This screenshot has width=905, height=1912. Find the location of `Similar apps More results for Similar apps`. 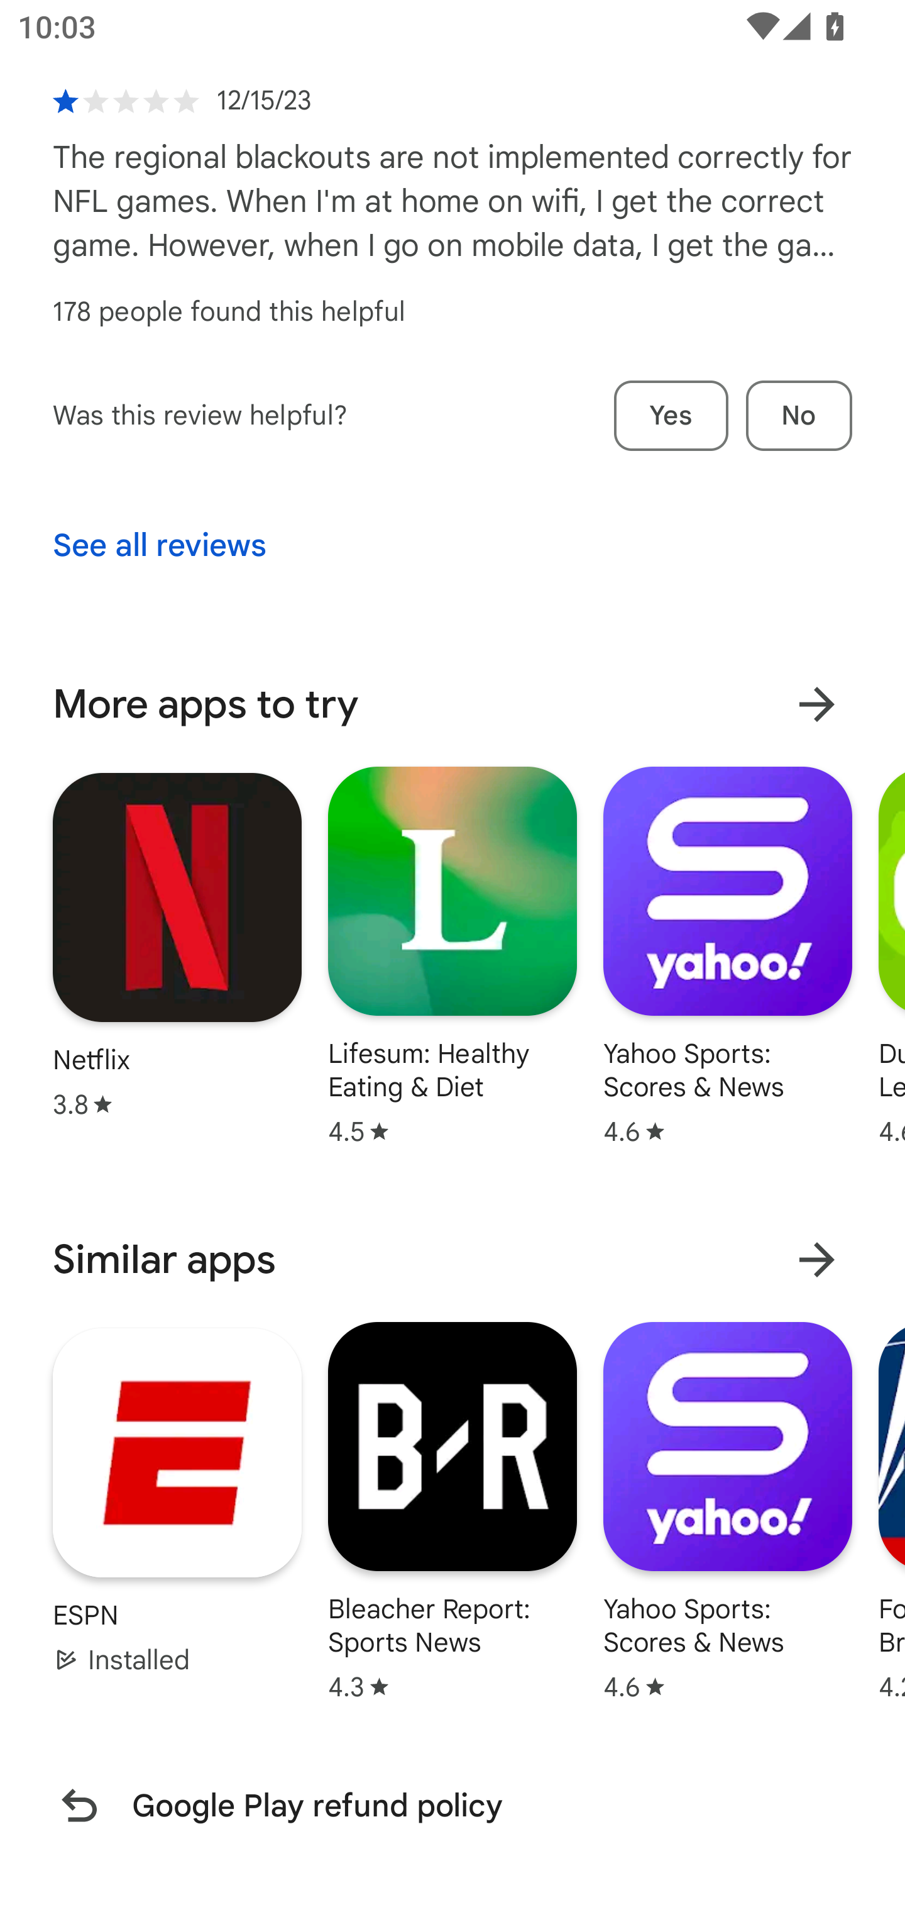

Similar apps More results for Similar apps is located at coordinates (452, 1260).